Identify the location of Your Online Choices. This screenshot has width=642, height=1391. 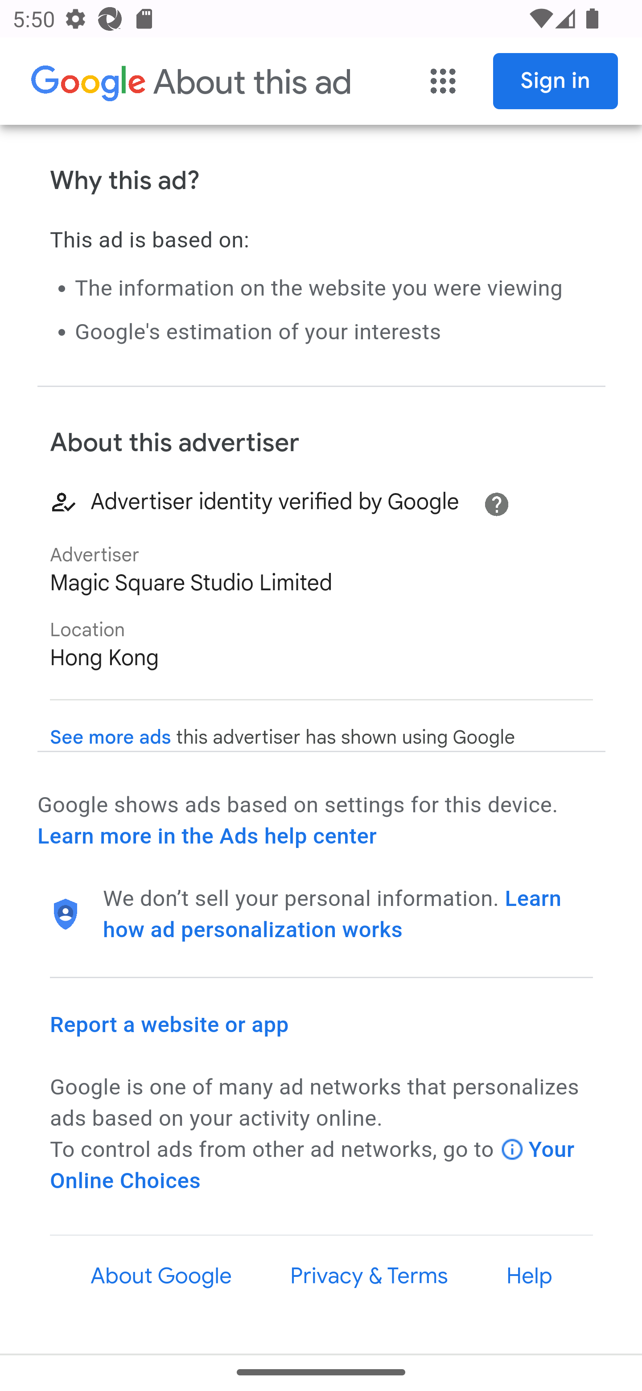
(313, 1165).